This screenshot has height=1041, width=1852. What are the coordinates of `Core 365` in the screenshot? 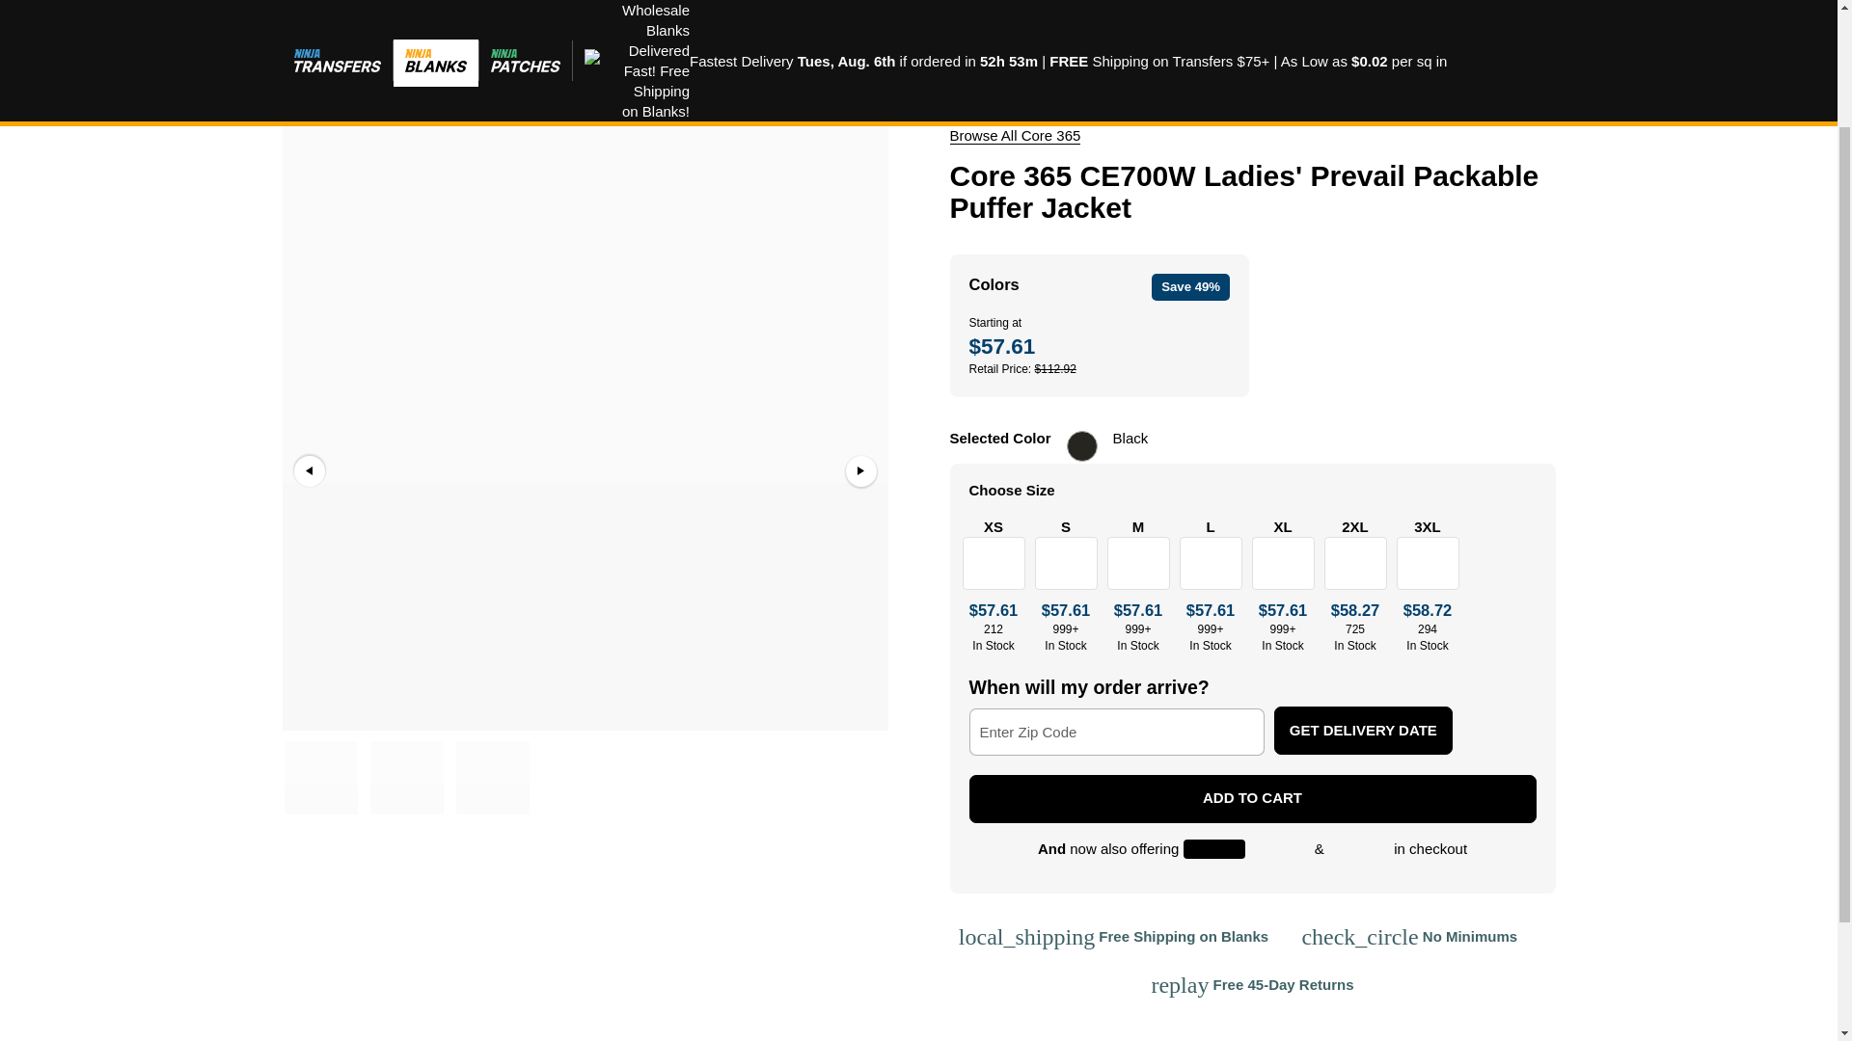 It's located at (1334, 34).